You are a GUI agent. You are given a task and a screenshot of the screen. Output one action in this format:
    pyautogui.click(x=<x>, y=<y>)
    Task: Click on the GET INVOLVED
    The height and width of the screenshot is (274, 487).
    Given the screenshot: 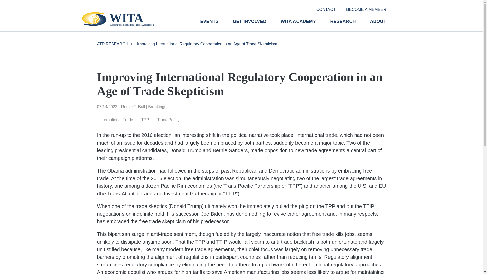 What is the action you would take?
    pyautogui.click(x=250, y=25)
    